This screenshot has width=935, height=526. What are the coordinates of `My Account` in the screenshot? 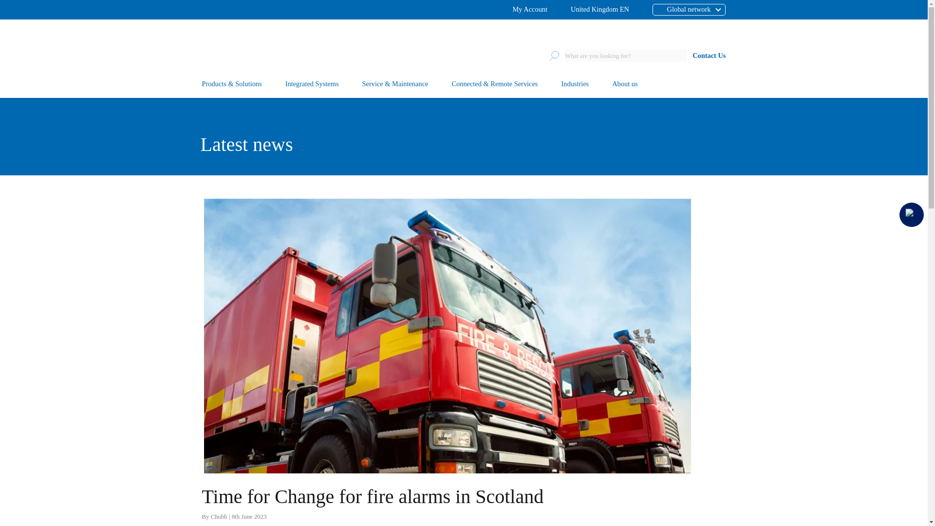 It's located at (530, 10).